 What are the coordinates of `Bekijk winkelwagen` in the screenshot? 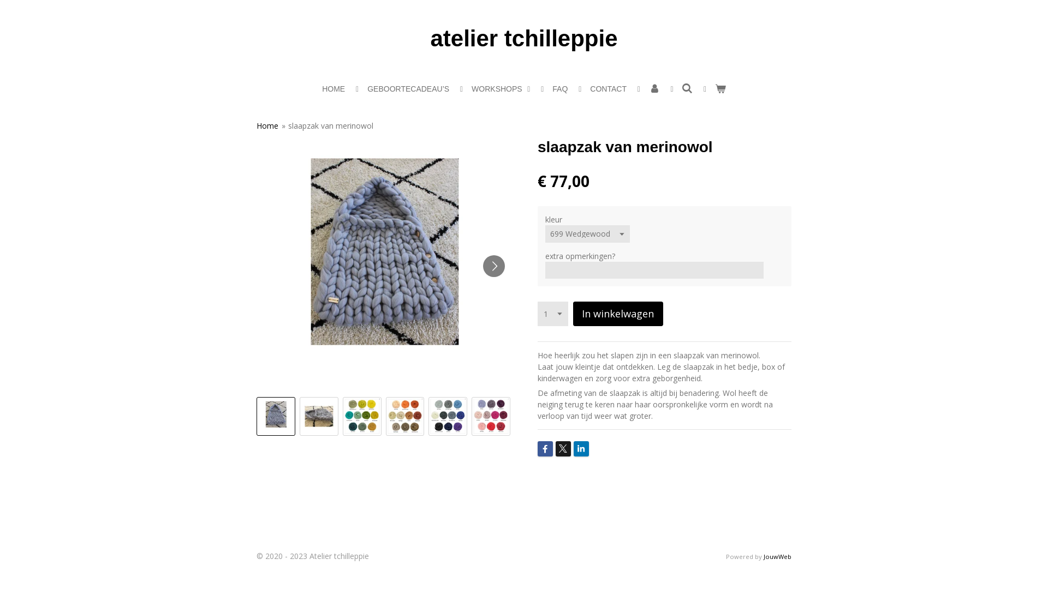 It's located at (720, 89).